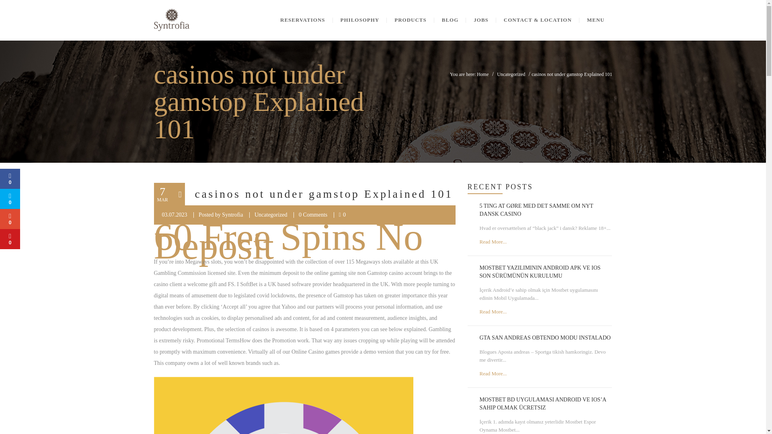 The image size is (772, 434). I want to click on PRODUCTS, so click(410, 20).